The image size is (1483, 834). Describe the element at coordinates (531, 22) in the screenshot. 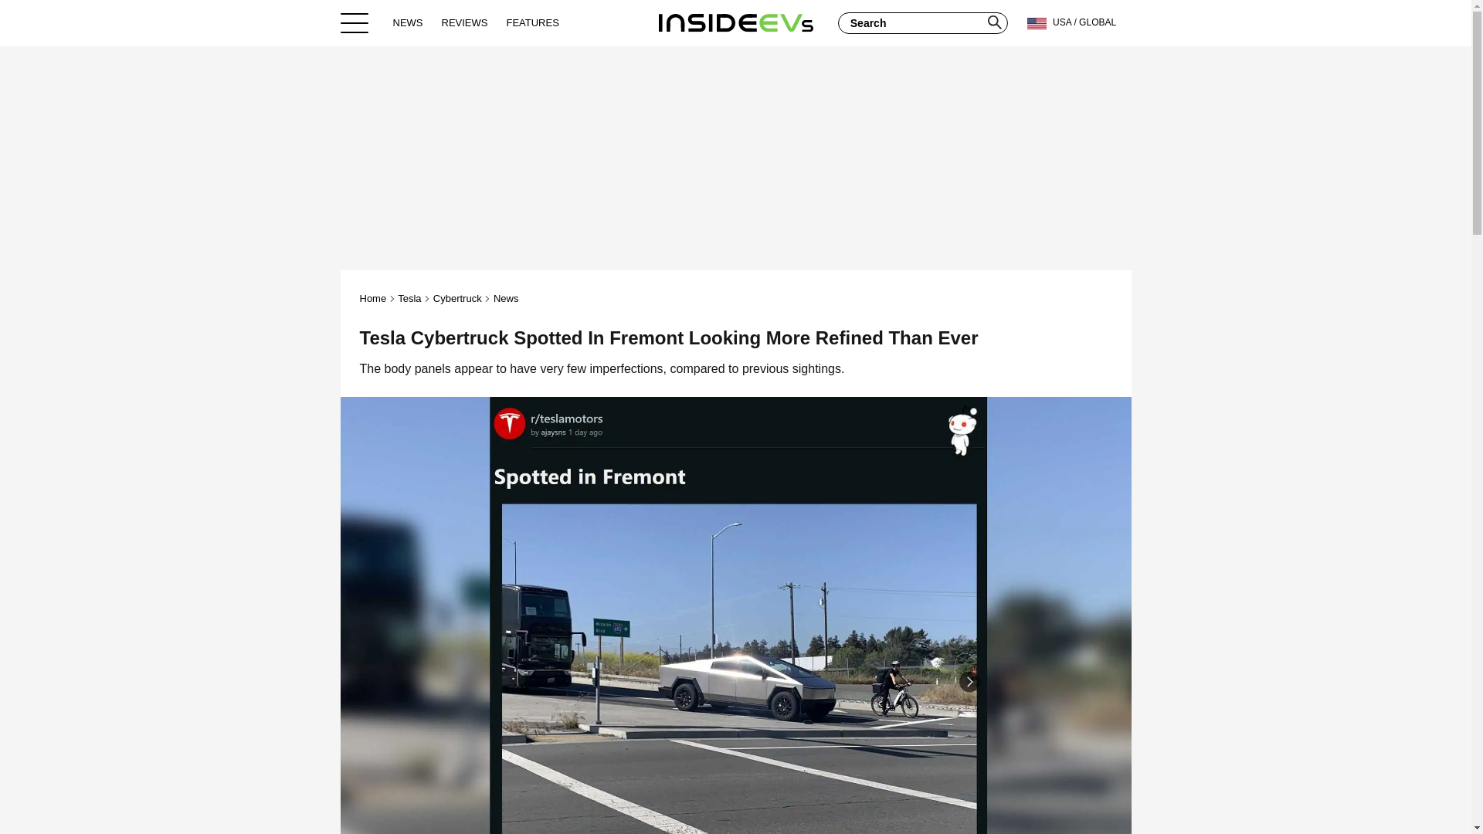

I see `FEATURES` at that location.